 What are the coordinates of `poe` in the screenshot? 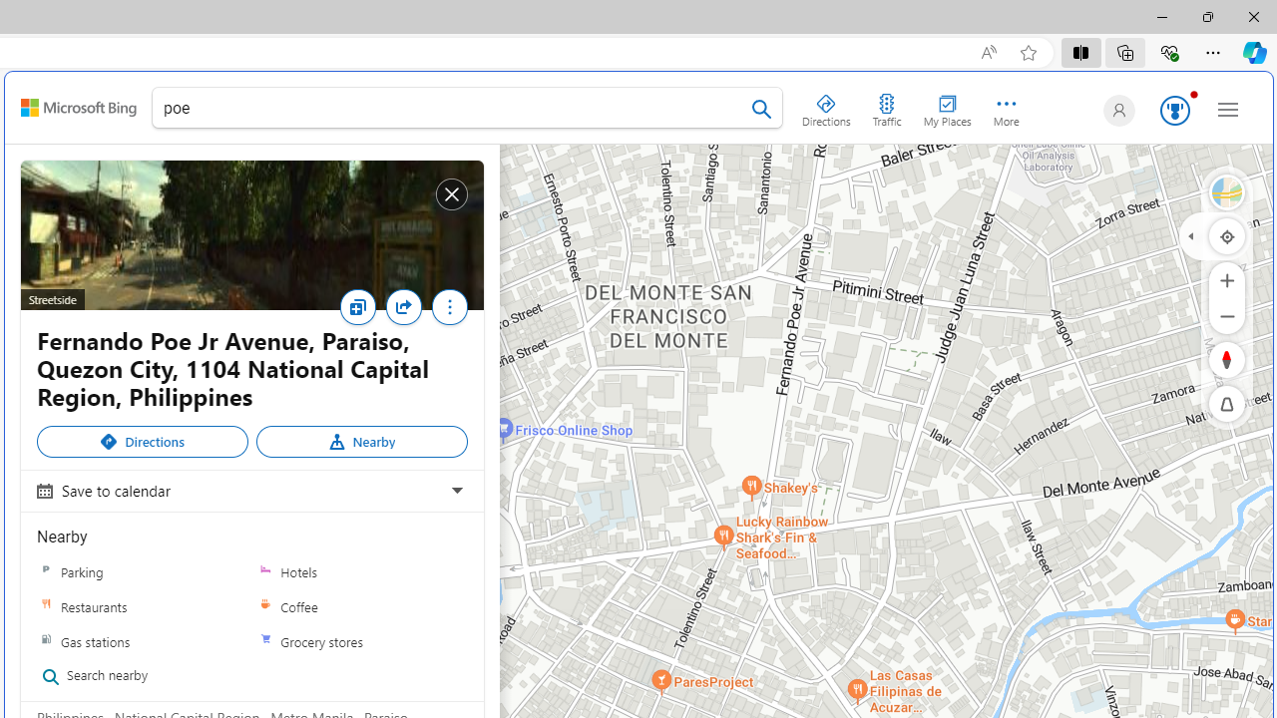 It's located at (467, 112).